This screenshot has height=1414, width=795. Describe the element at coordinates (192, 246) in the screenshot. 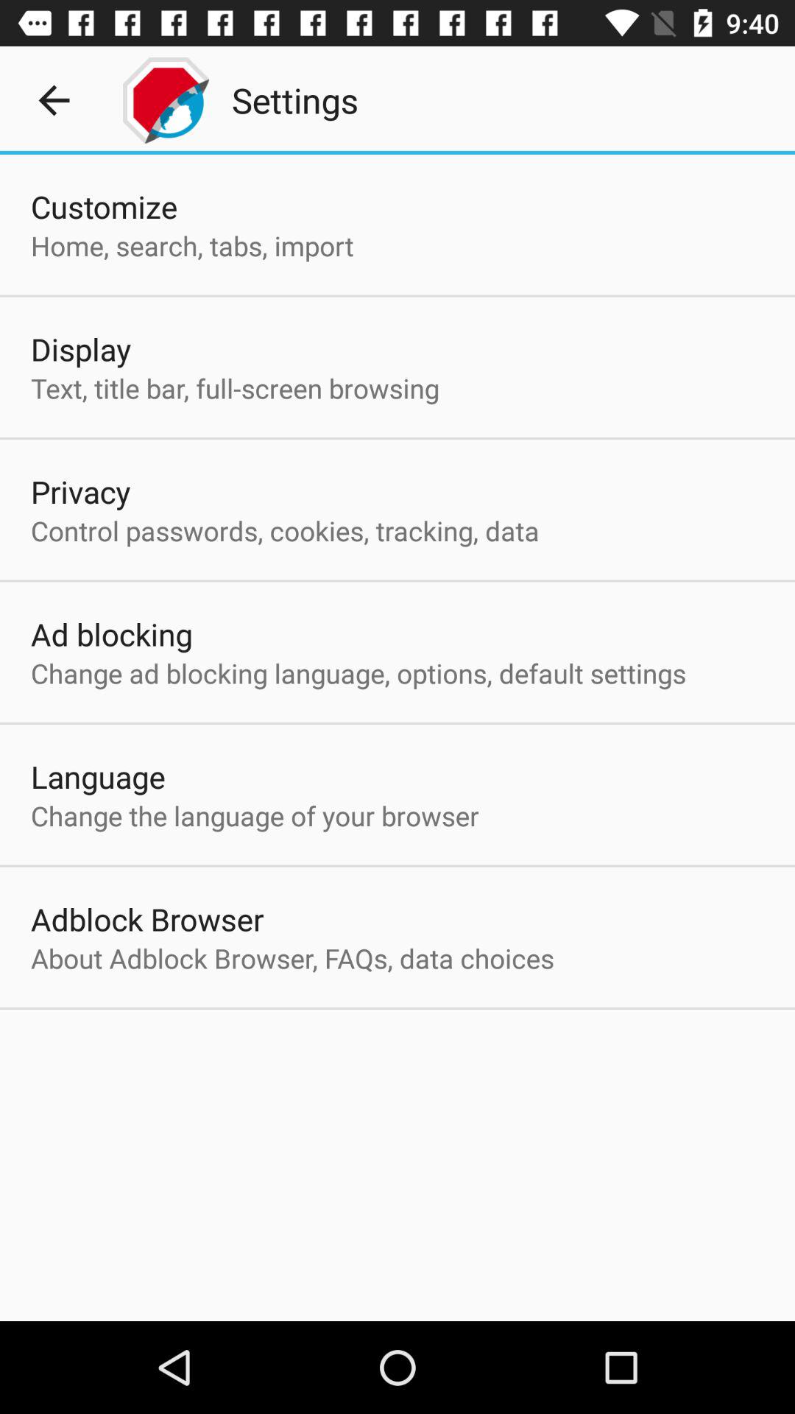

I see `click the item below the customize app` at that location.